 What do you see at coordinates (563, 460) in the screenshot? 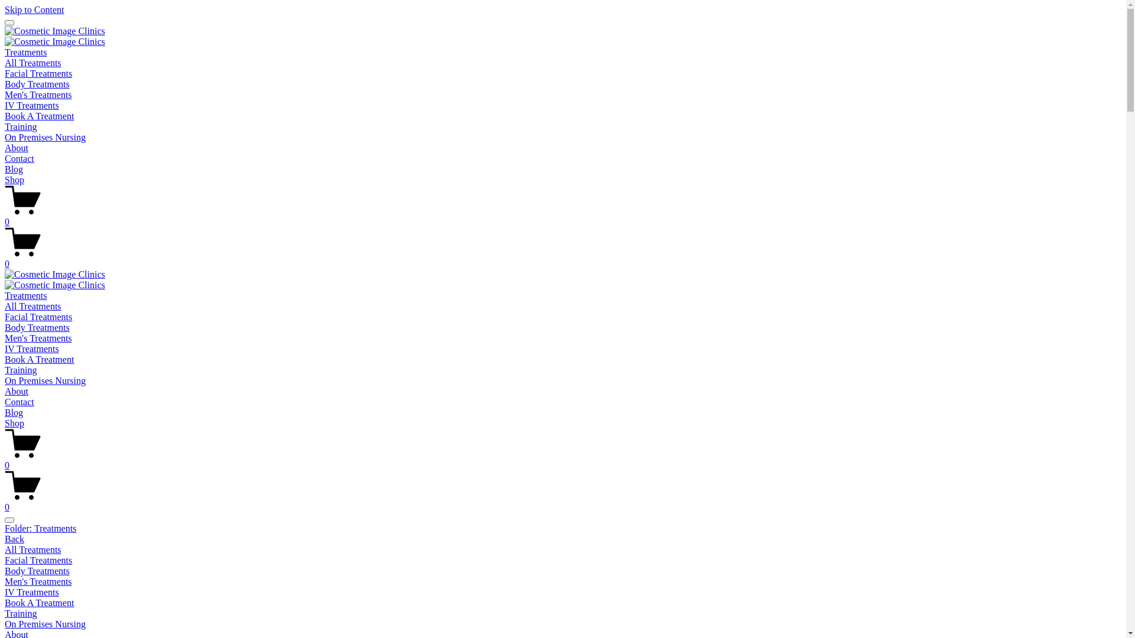
I see `0` at bounding box center [563, 460].